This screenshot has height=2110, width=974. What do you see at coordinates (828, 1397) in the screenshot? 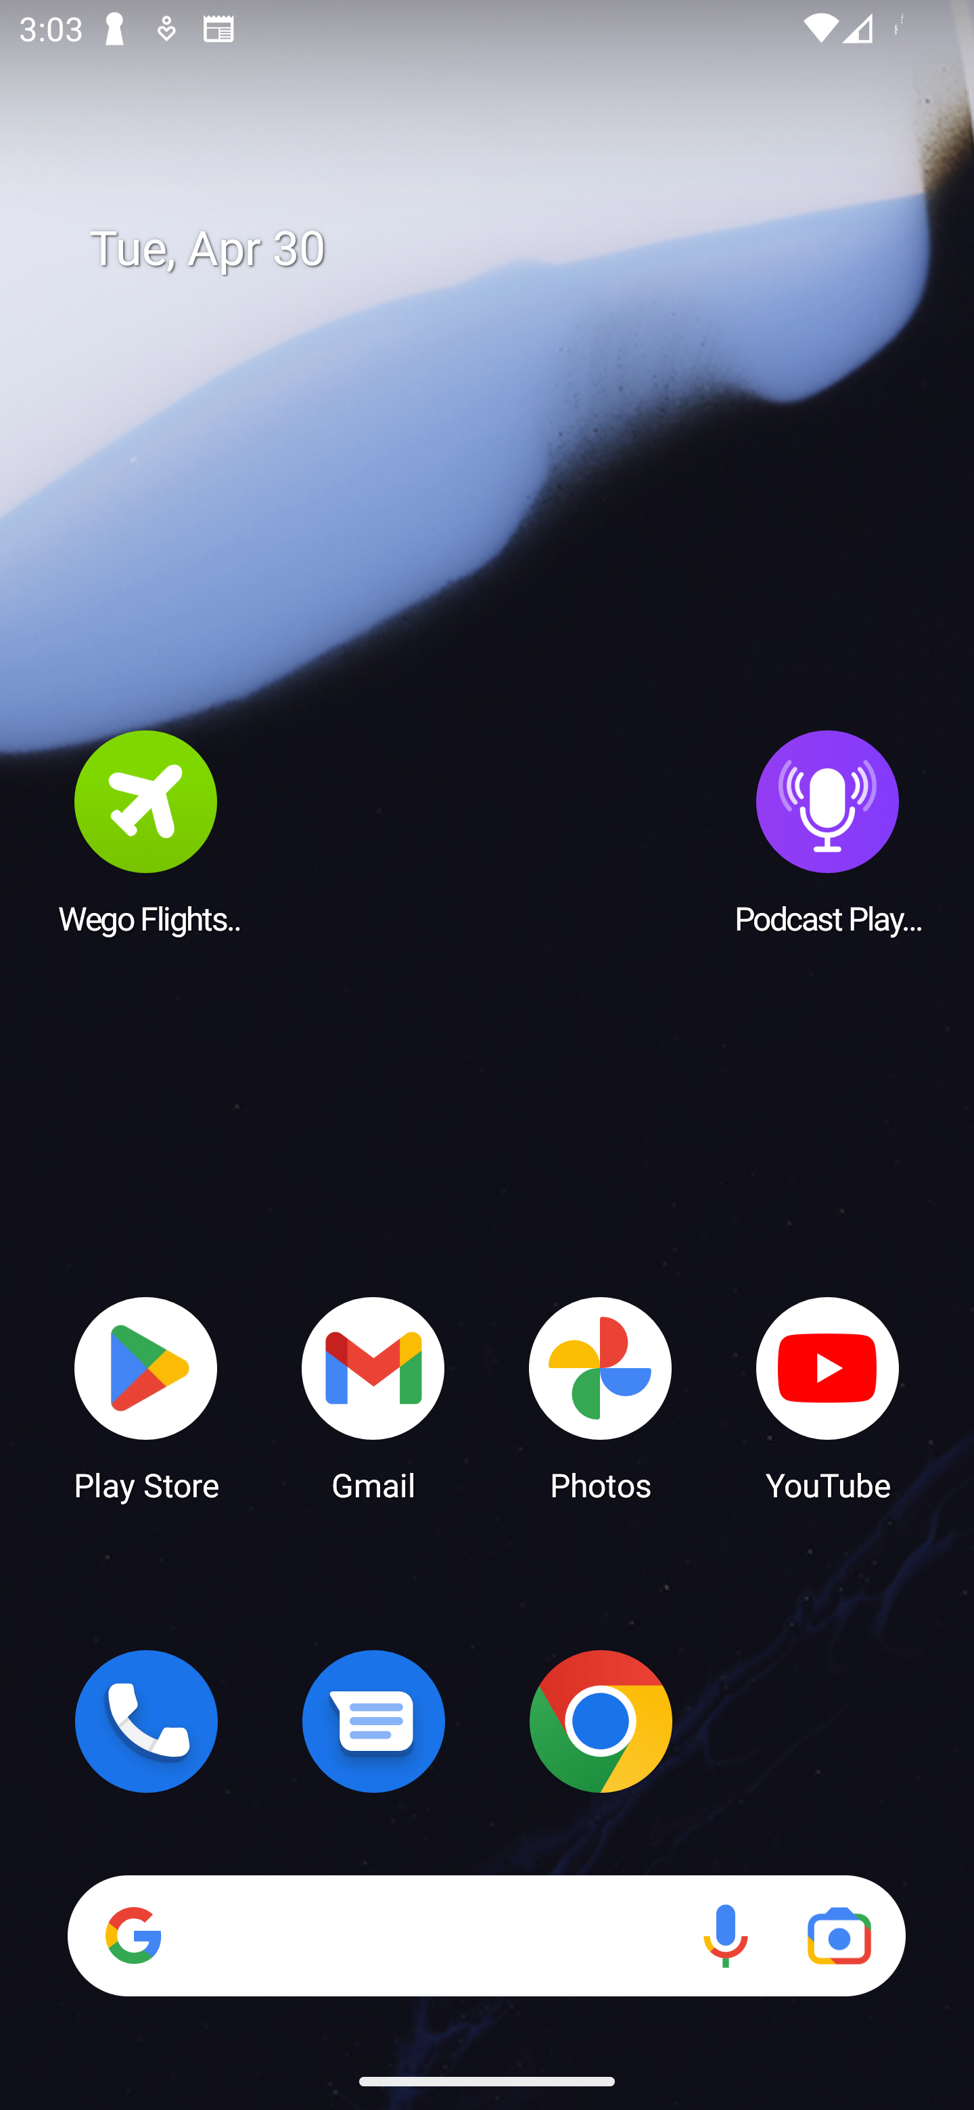
I see `YouTube` at bounding box center [828, 1397].